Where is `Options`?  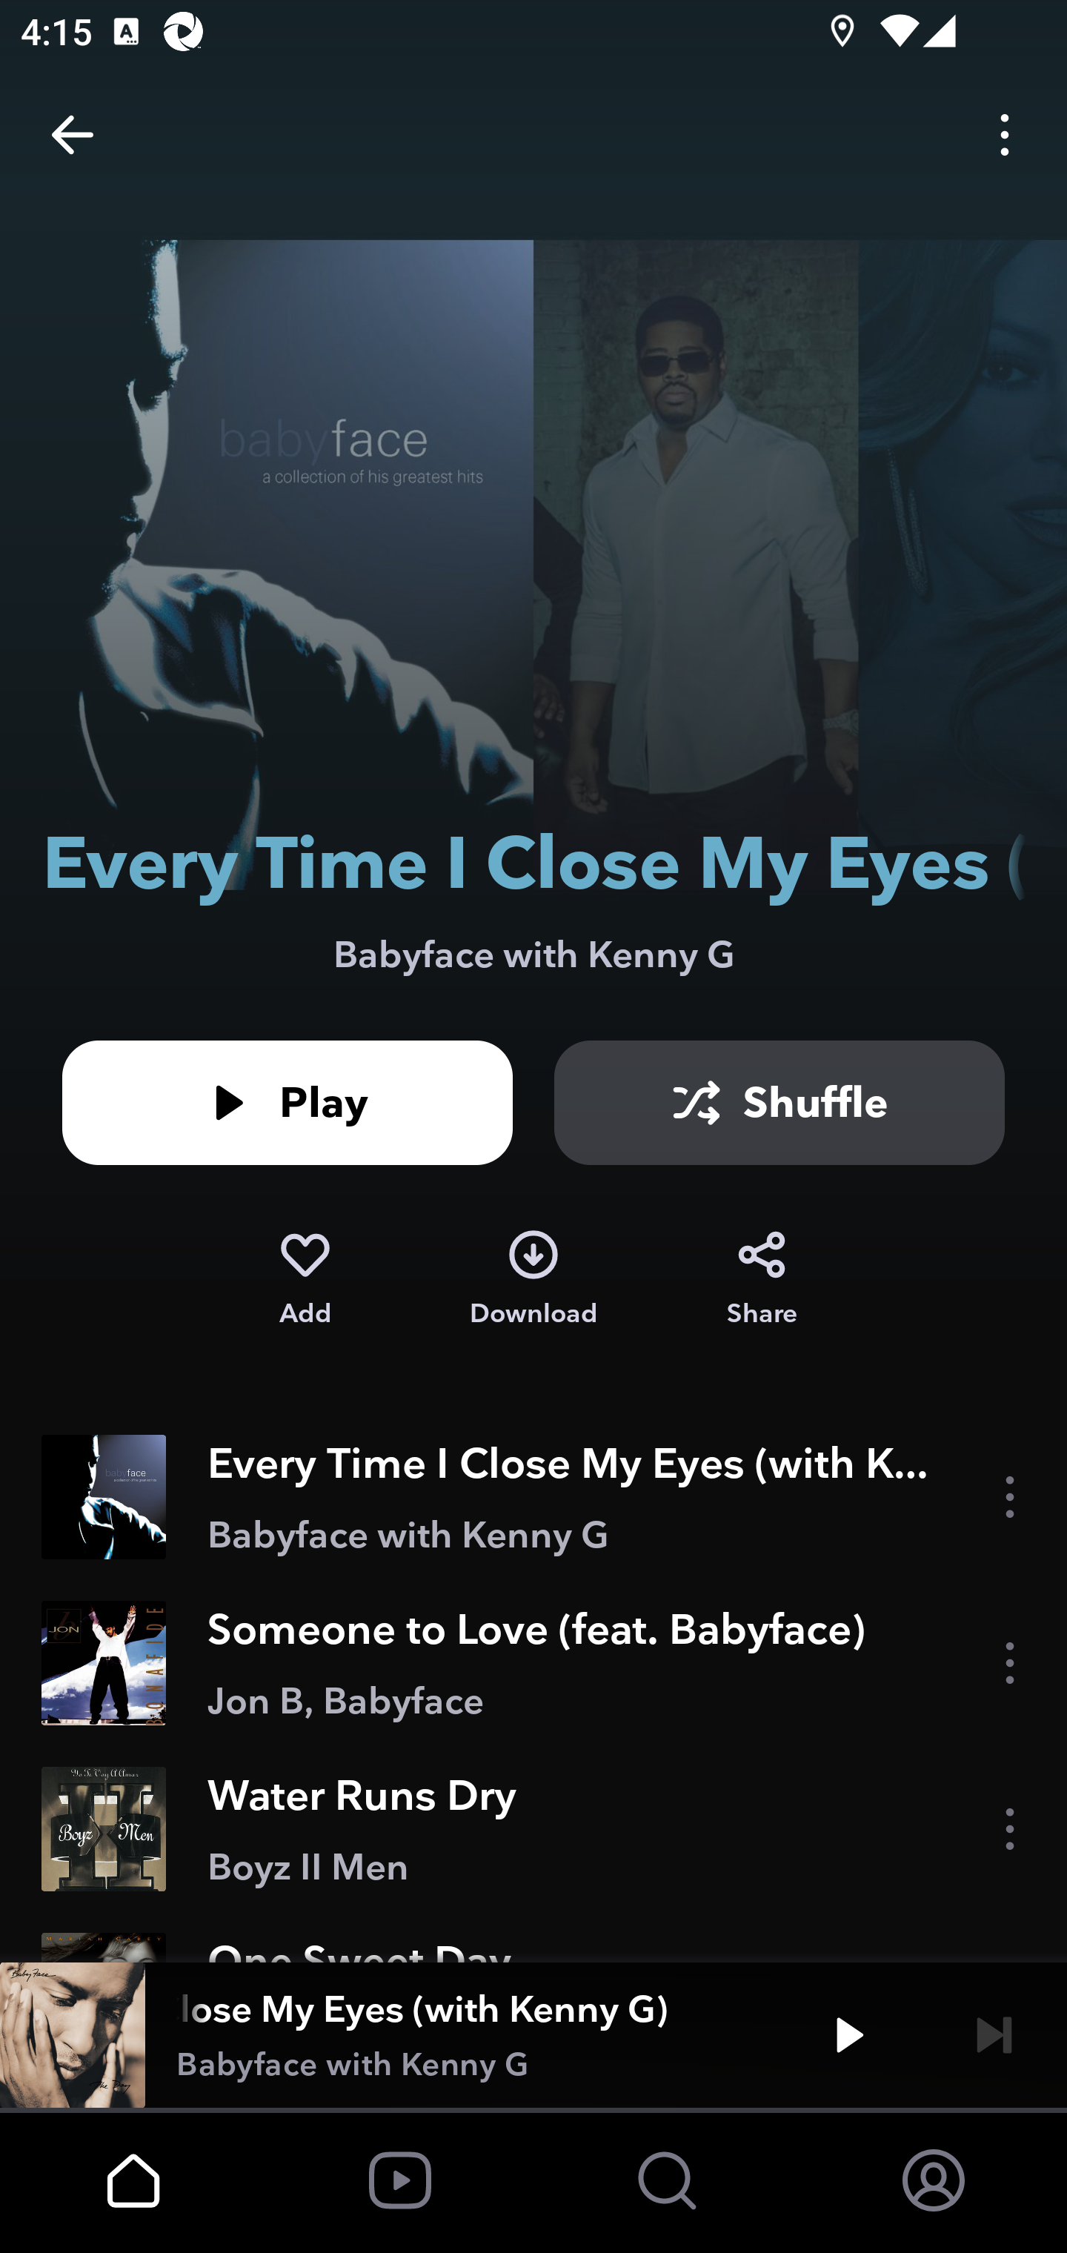 Options is located at coordinates (1005, 135).